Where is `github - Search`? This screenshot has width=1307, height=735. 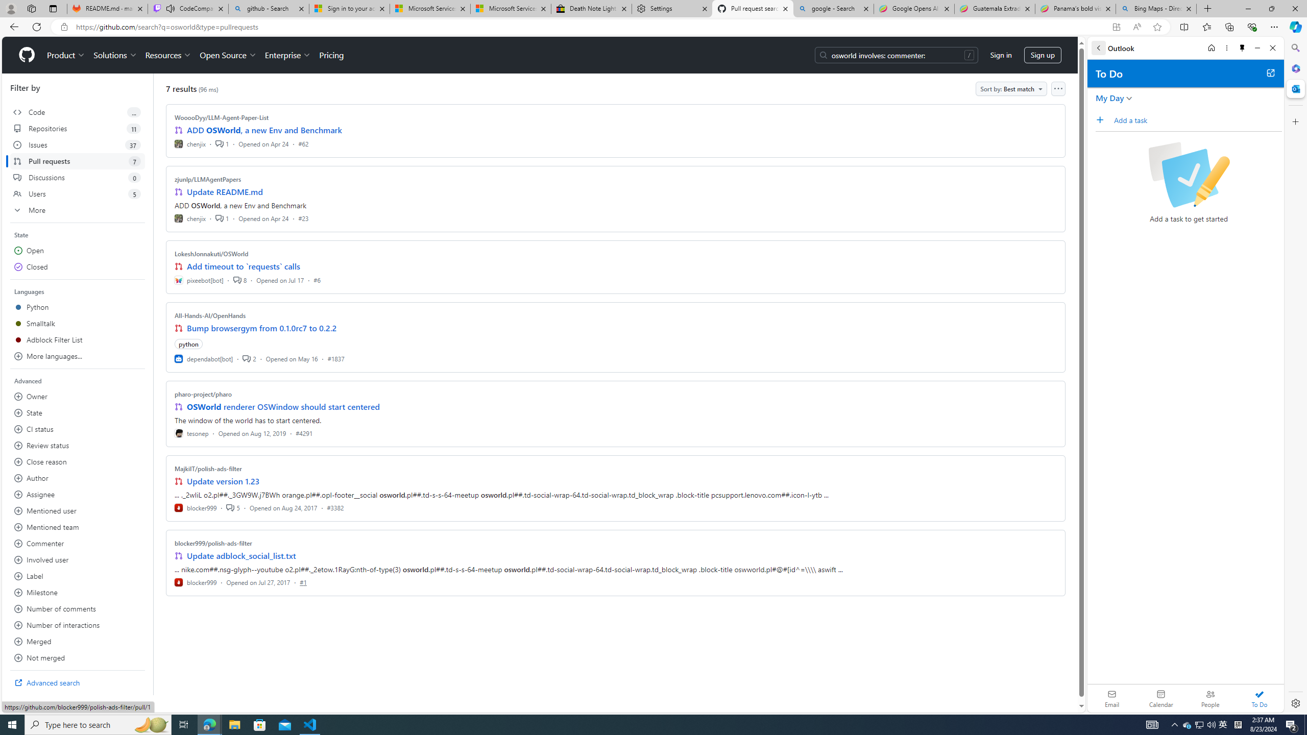 github - Search is located at coordinates (269, 9).